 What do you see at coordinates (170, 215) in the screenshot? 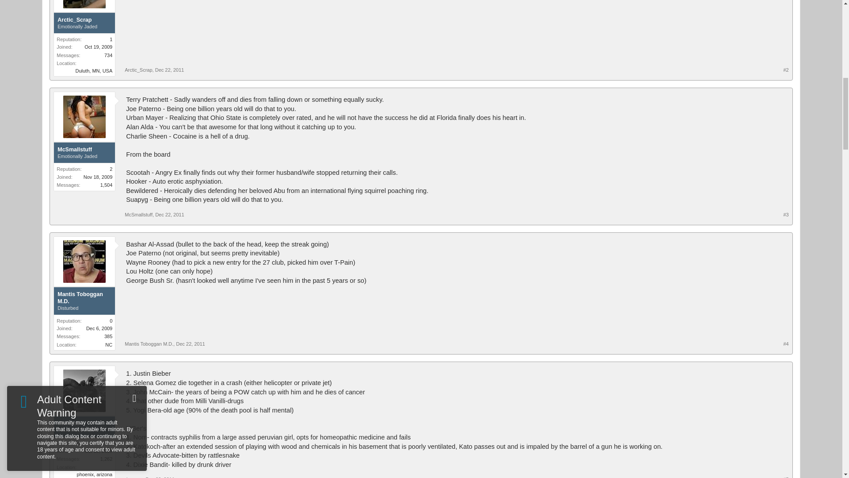
I see `Permalink` at bounding box center [170, 215].